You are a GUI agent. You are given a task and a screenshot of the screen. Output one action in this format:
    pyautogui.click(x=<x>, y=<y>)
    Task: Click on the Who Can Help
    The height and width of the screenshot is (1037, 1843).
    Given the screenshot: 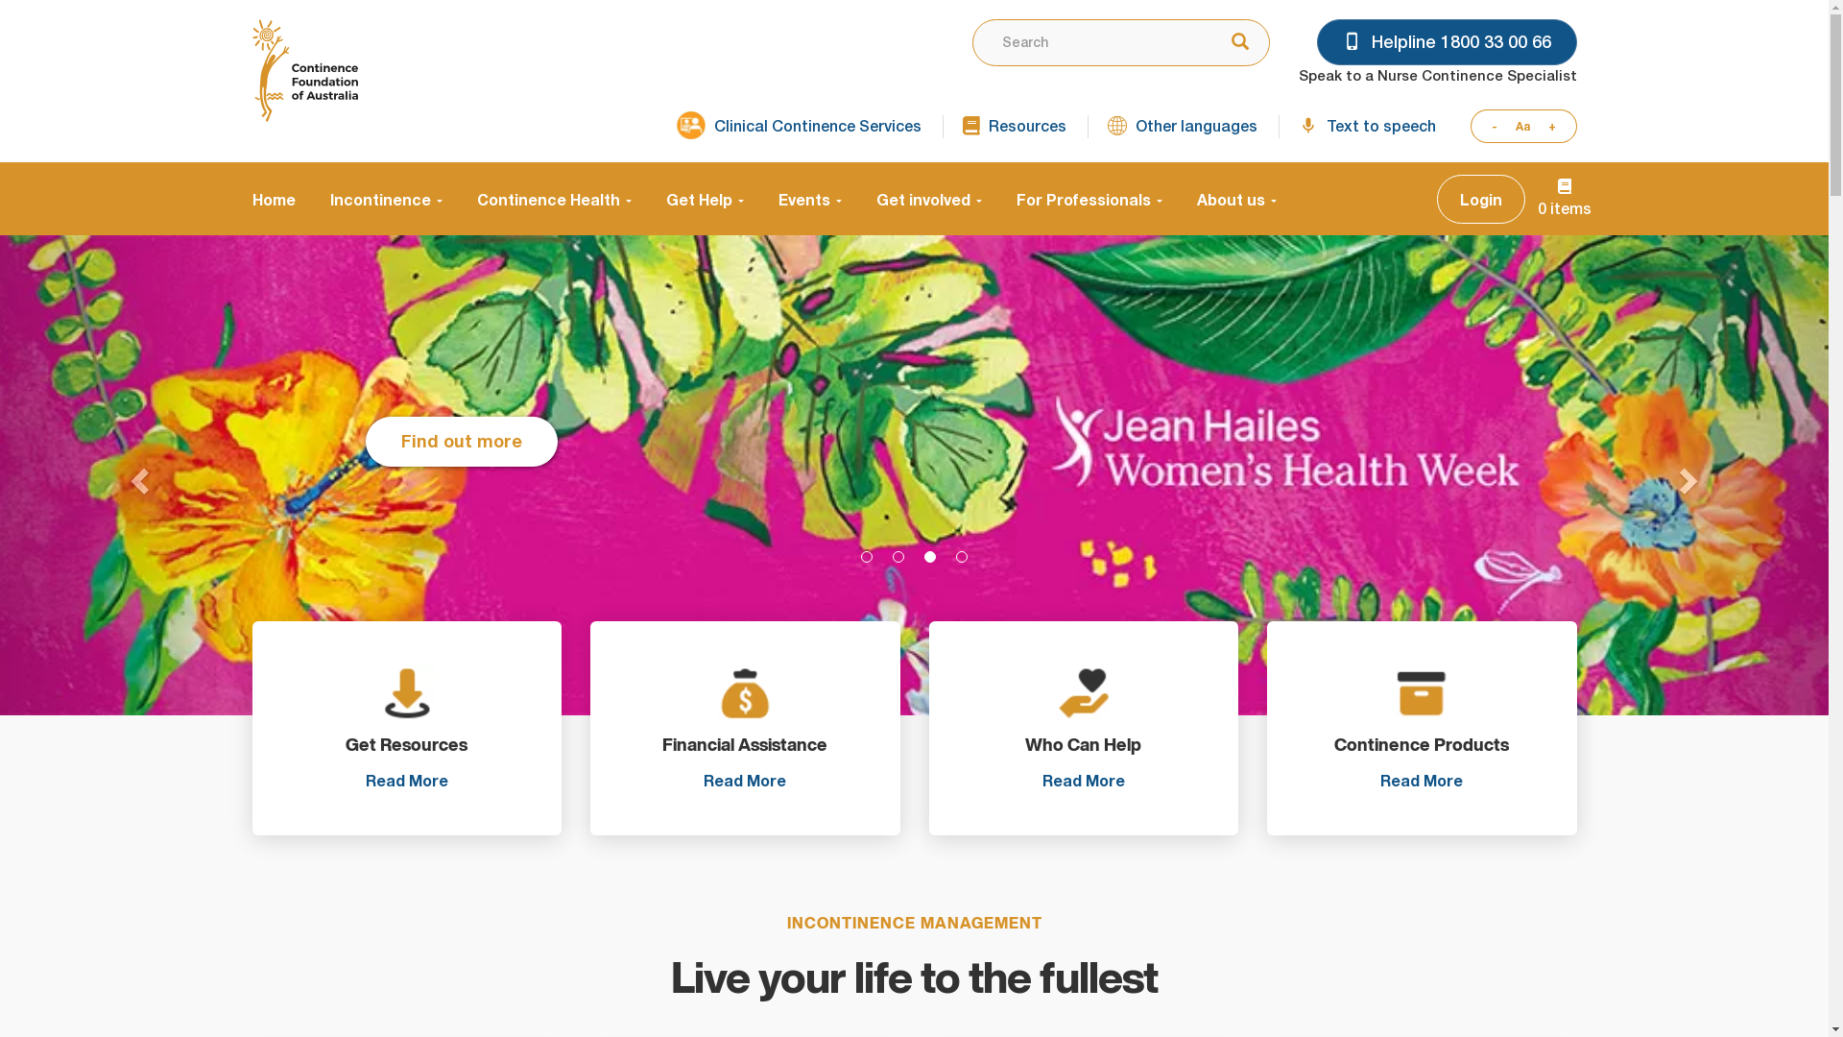 What is the action you would take?
    pyautogui.click(x=1085, y=728)
    